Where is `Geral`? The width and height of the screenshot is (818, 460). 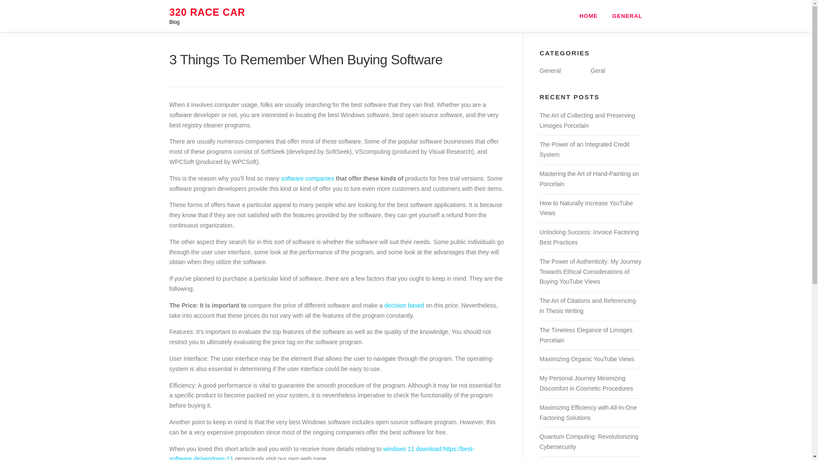 Geral is located at coordinates (598, 70).